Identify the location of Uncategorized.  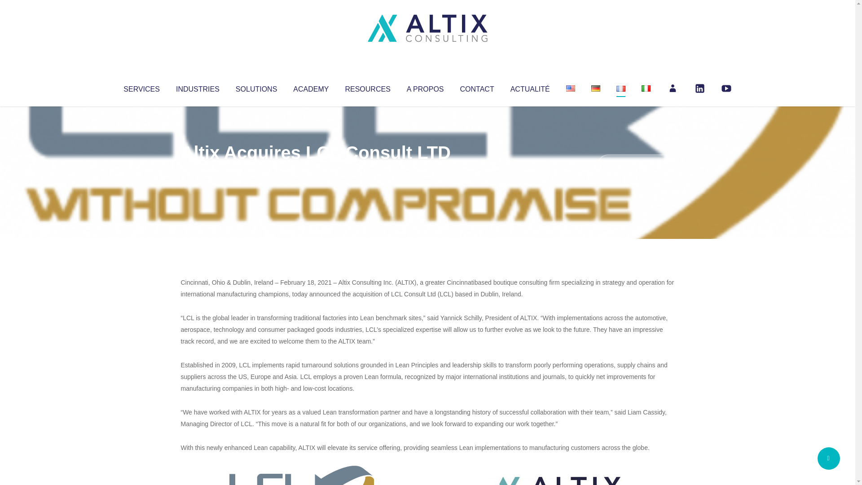
(314, 171).